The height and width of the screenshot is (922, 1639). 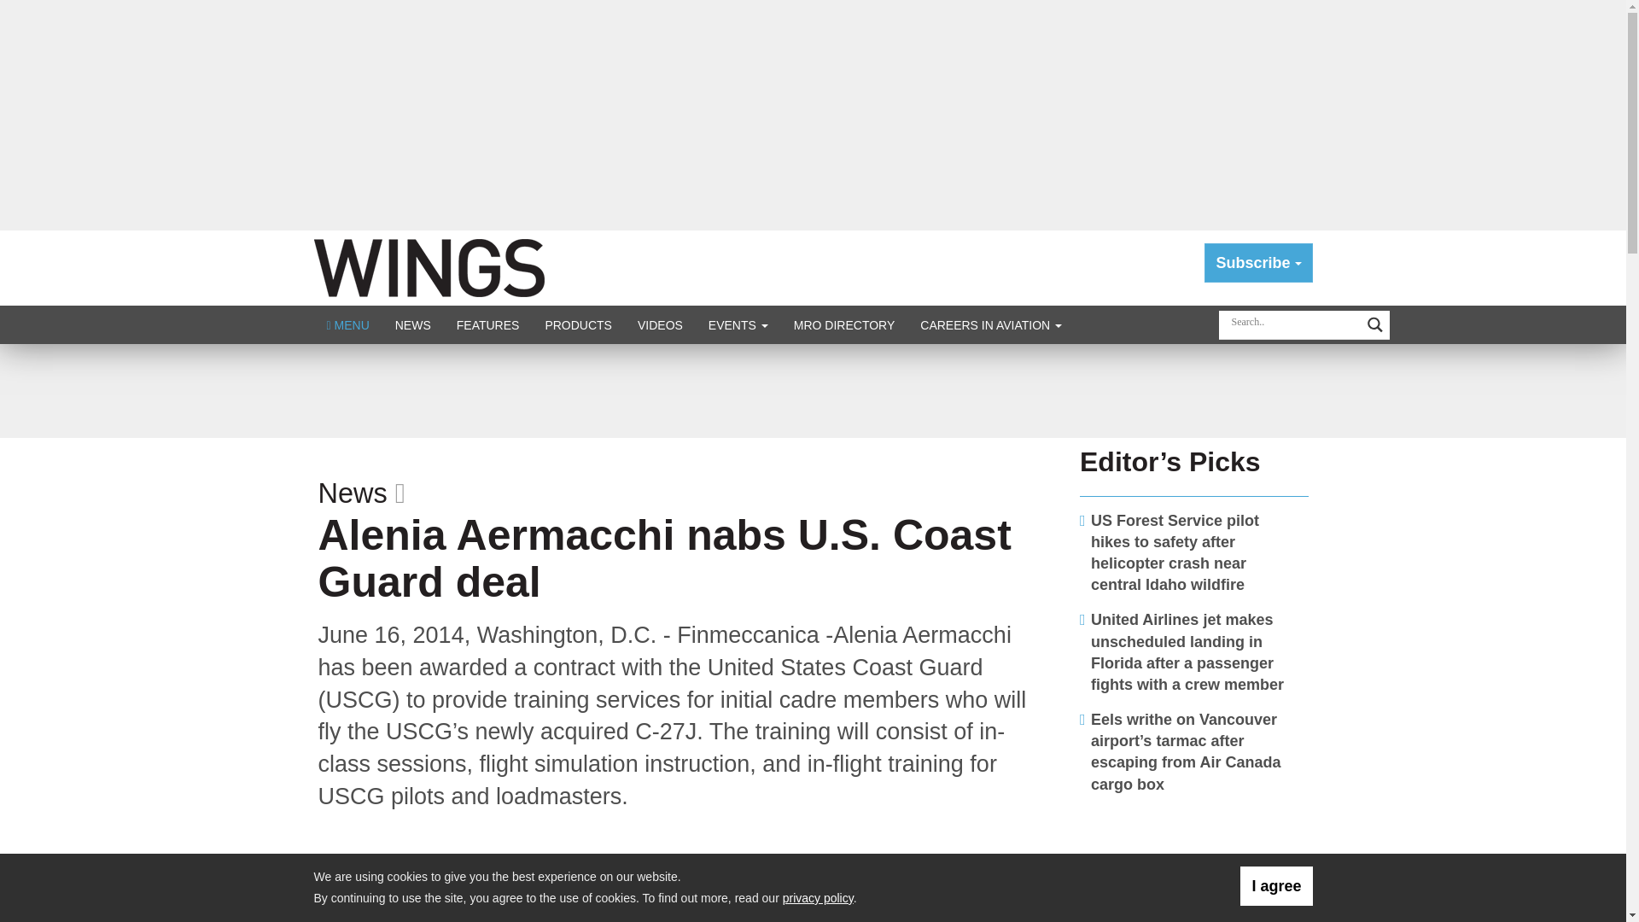 I want to click on MENU, so click(x=348, y=324).